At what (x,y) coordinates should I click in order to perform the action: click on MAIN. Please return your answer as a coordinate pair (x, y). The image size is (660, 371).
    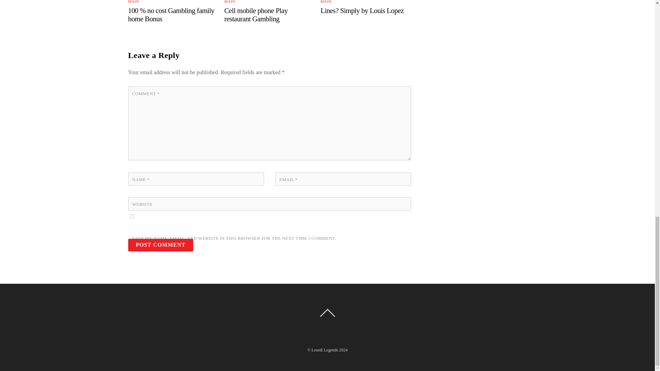
    Looking at the image, I should click on (230, 1).